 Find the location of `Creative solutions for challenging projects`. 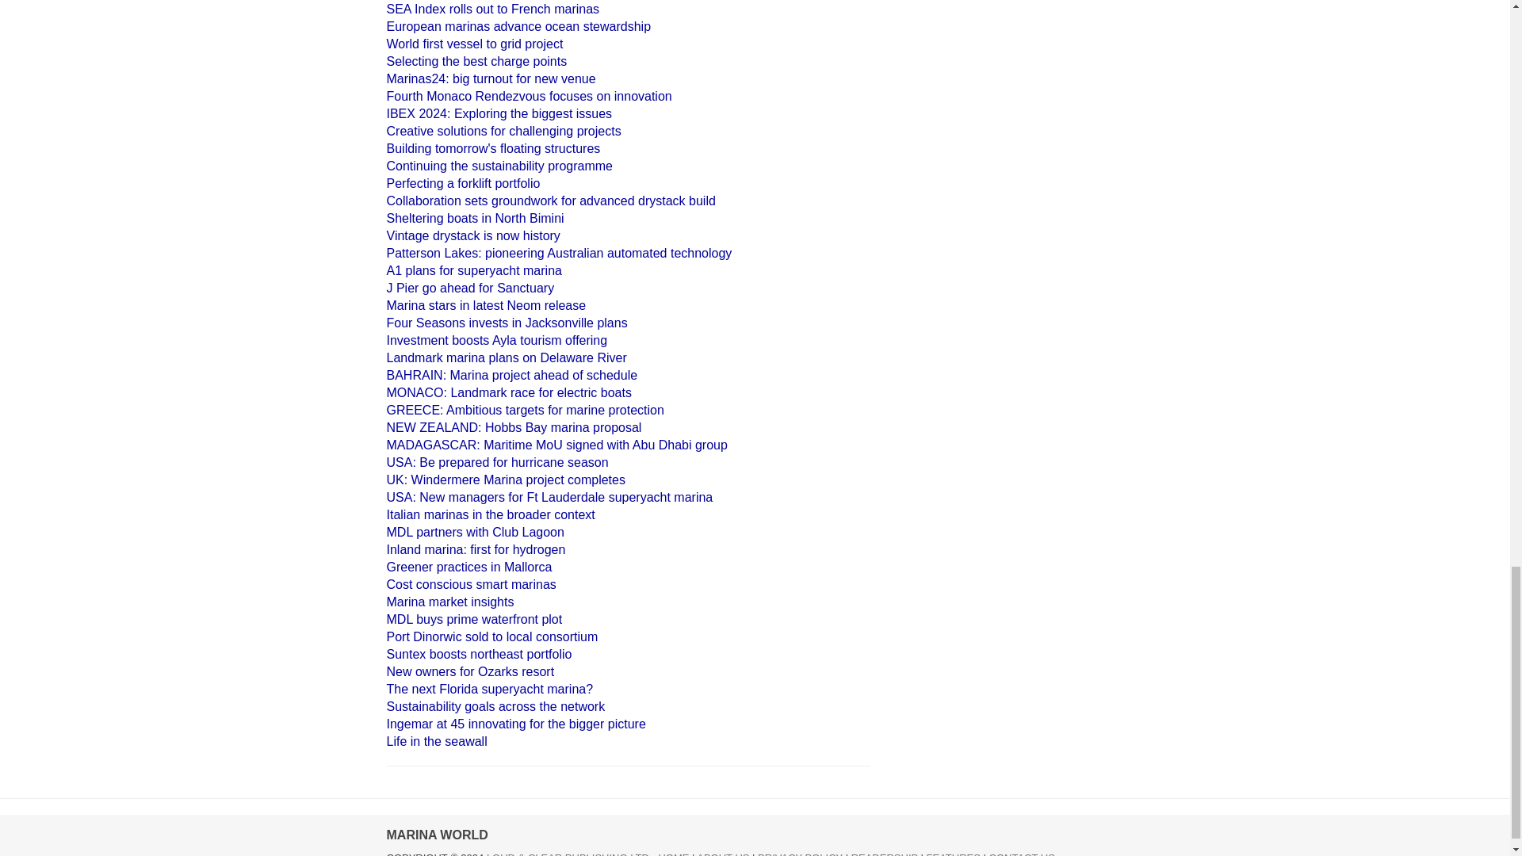

Creative solutions for challenging projects is located at coordinates (503, 130).